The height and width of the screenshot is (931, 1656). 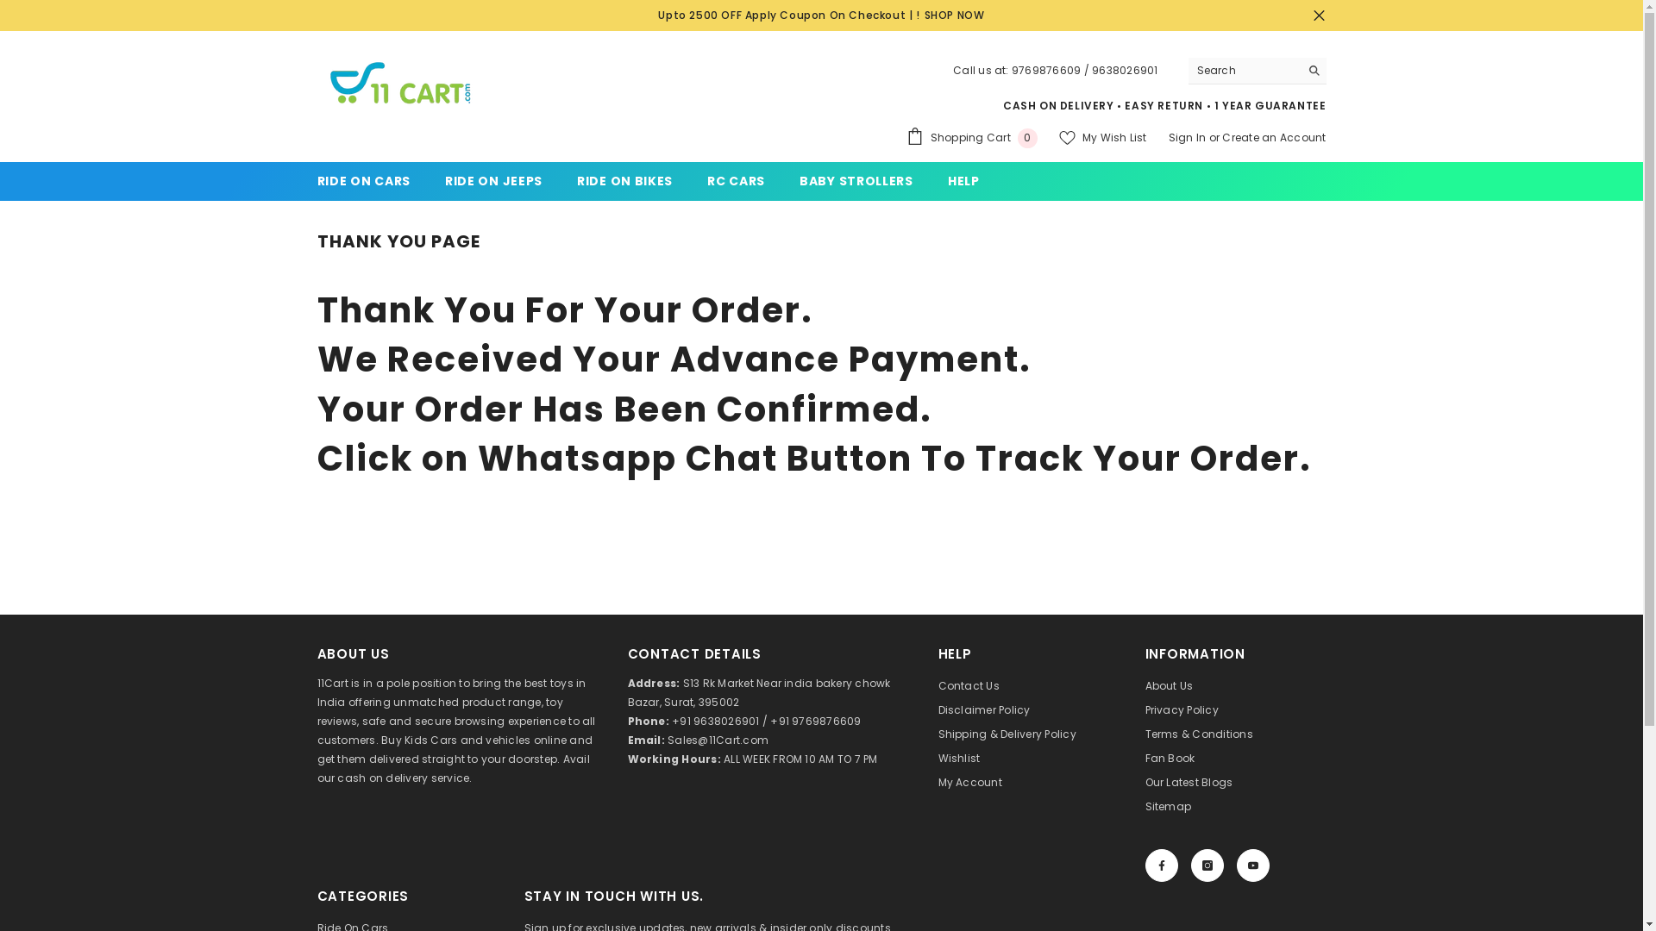 I want to click on Shipping & Delivery Policy, so click(x=1007, y=734).